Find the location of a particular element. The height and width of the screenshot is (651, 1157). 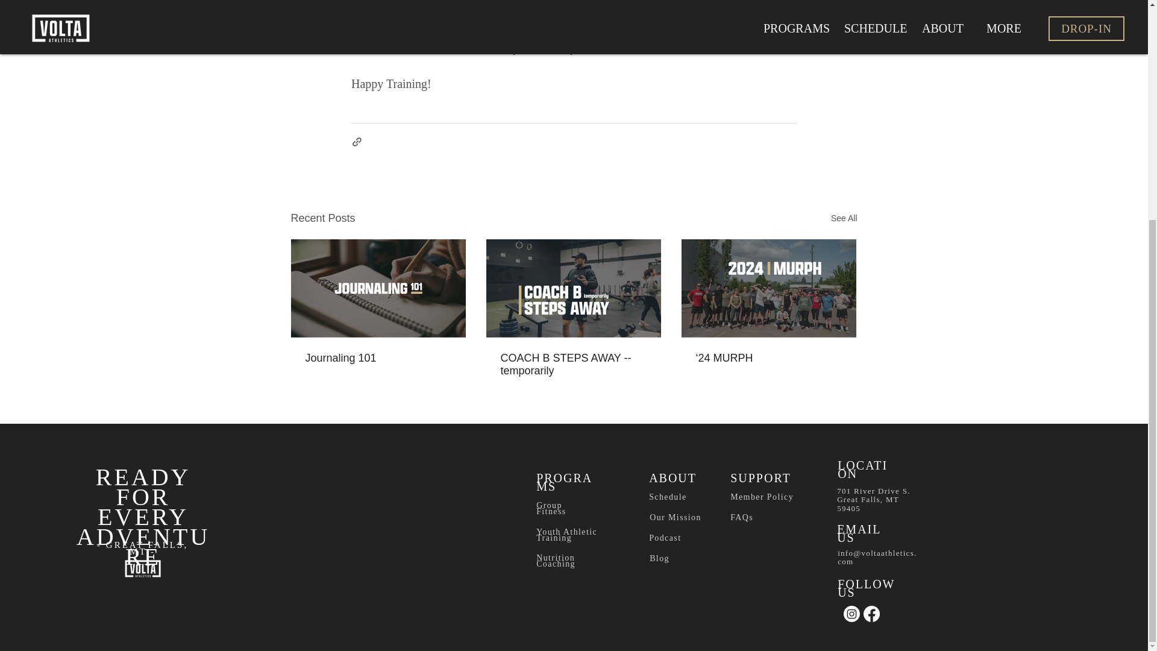

Nutrition Coaching is located at coordinates (556, 560).